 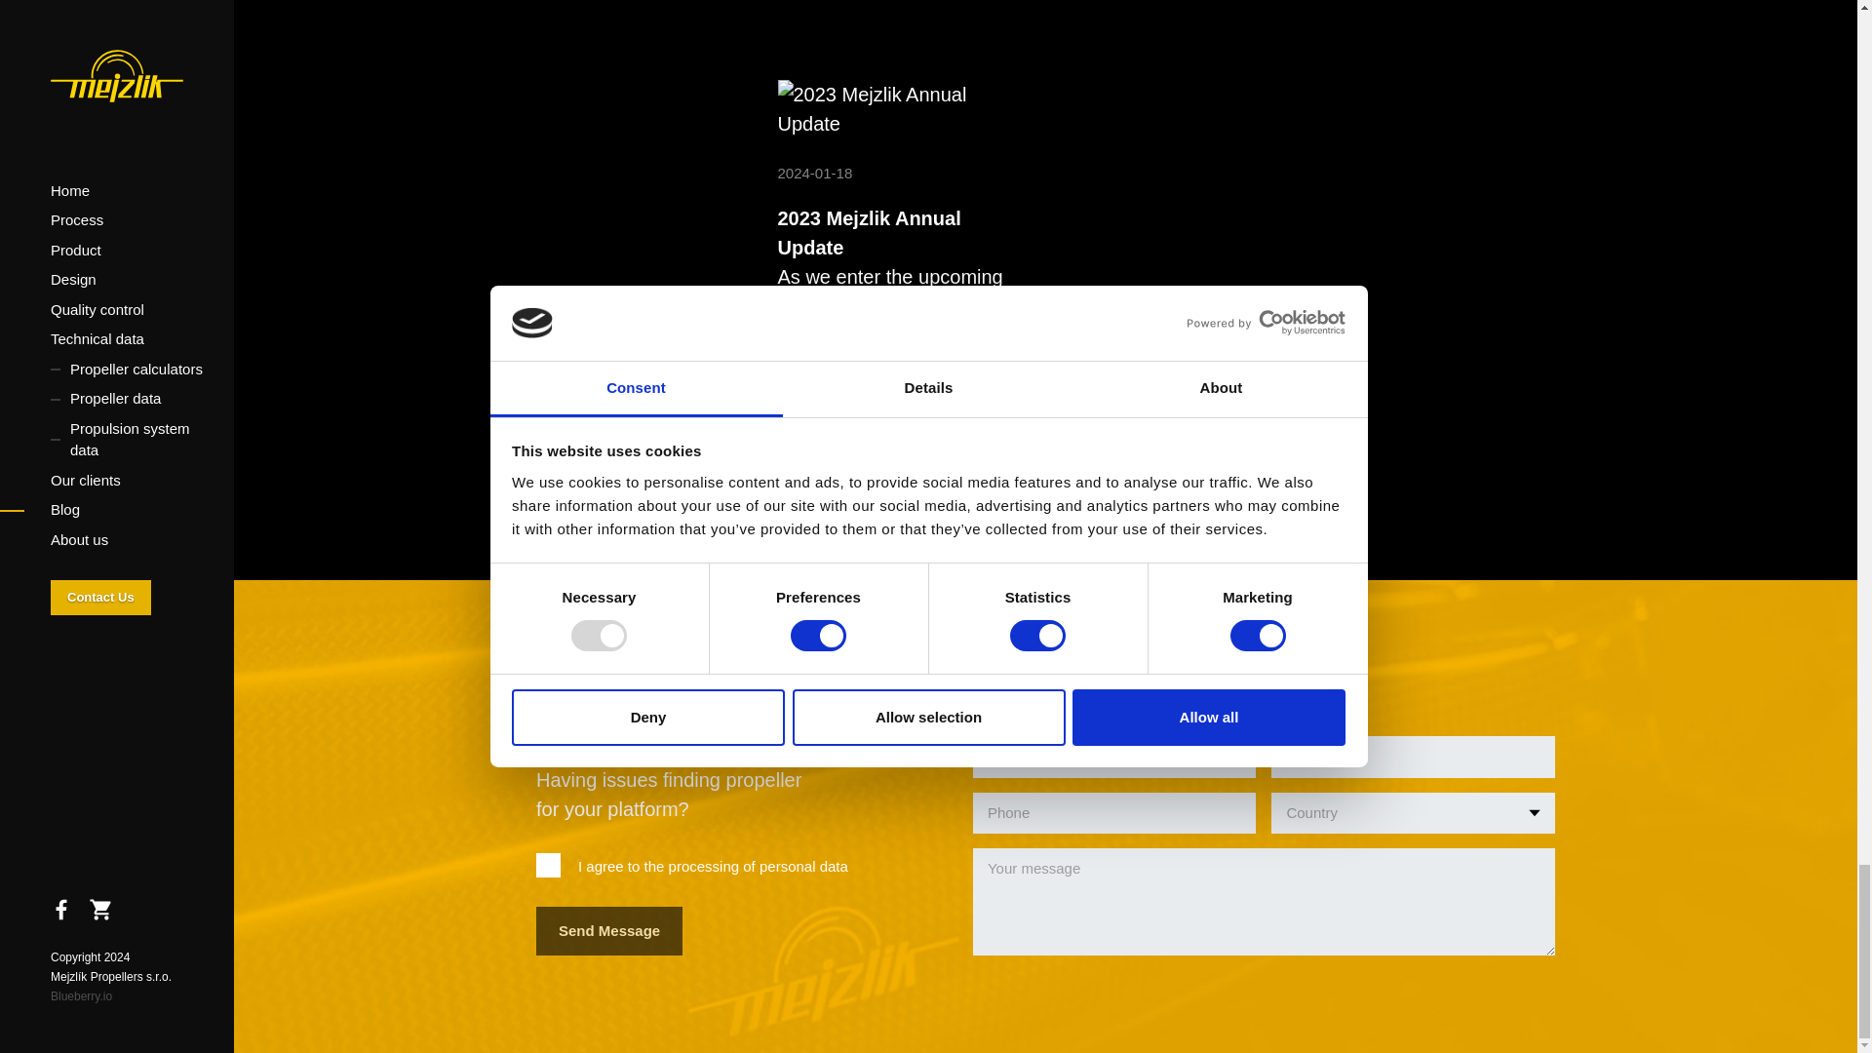 What do you see at coordinates (608, 930) in the screenshot?
I see `Send Message` at bounding box center [608, 930].